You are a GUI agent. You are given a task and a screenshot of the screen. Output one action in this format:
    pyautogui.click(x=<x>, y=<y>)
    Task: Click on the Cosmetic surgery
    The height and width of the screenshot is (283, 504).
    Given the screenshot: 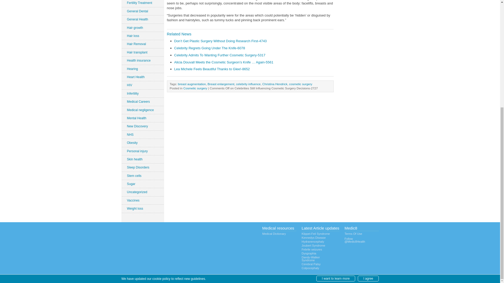 What is the action you would take?
    pyautogui.click(x=195, y=88)
    